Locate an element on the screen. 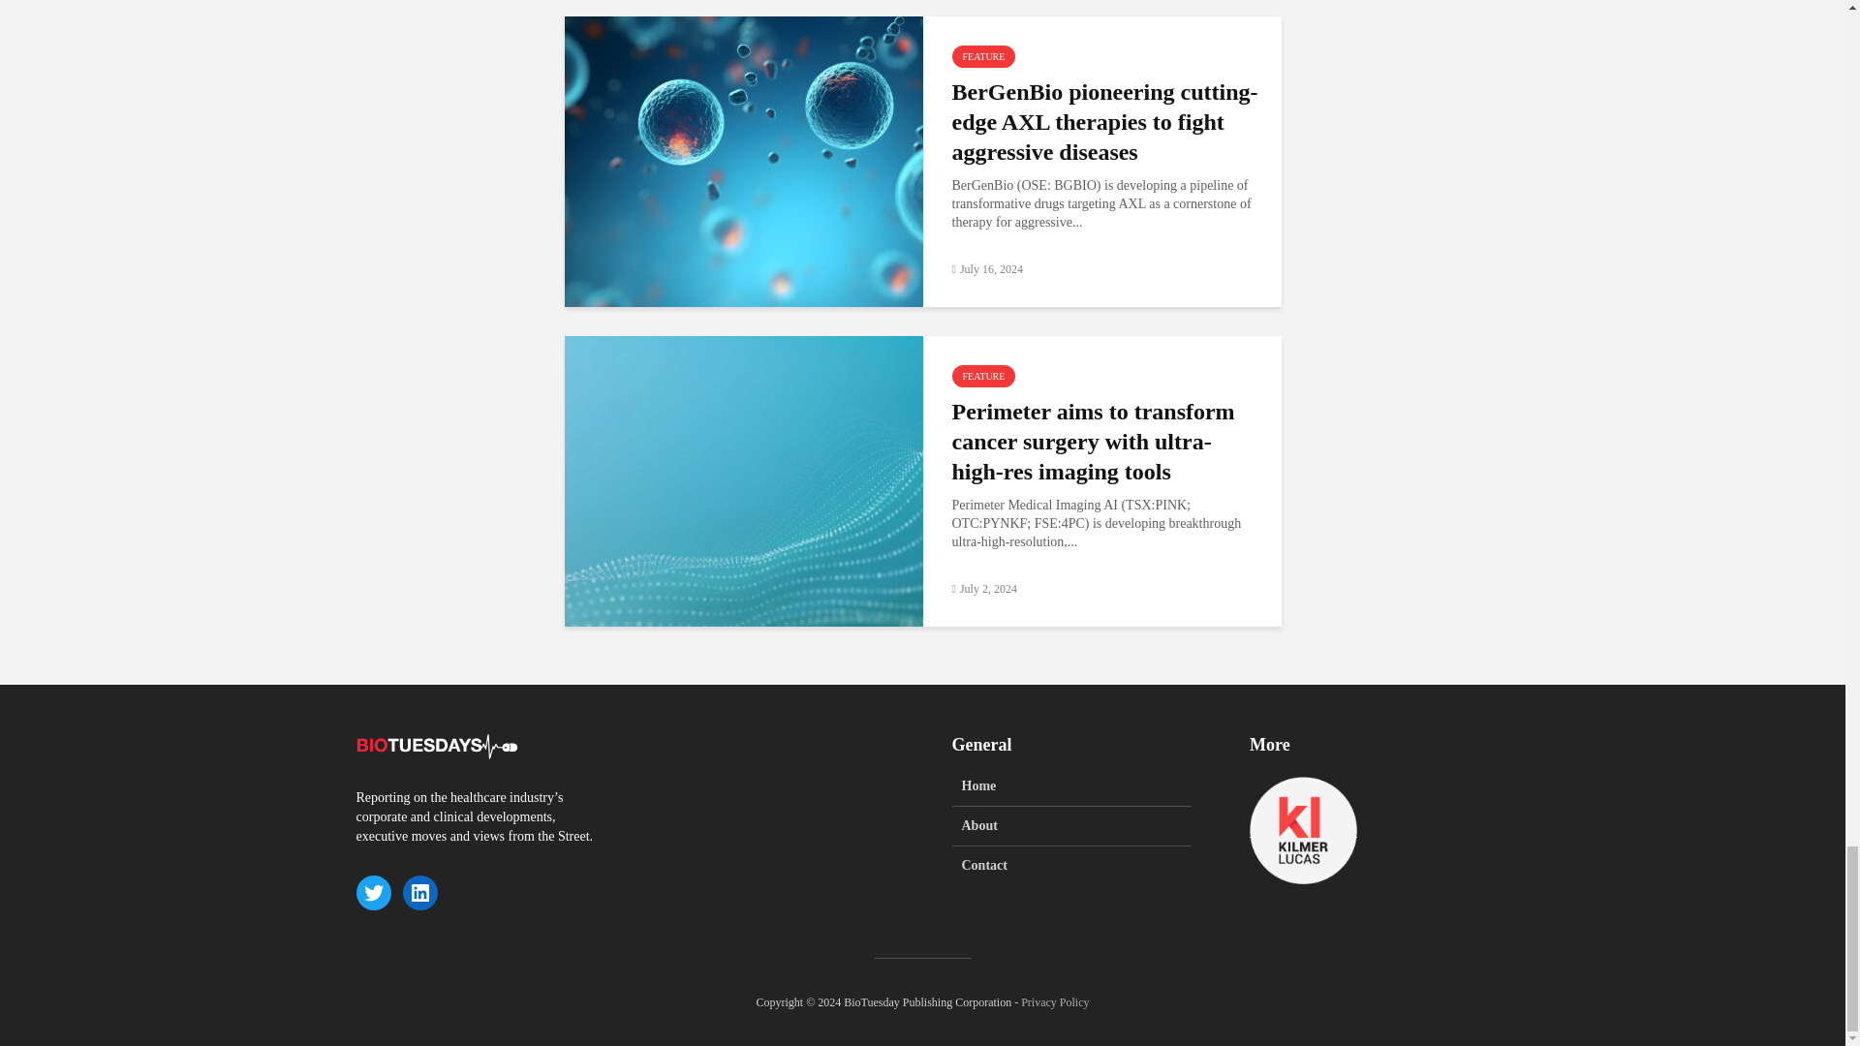 Image resolution: width=1860 pixels, height=1046 pixels. Home is located at coordinates (1071, 791).